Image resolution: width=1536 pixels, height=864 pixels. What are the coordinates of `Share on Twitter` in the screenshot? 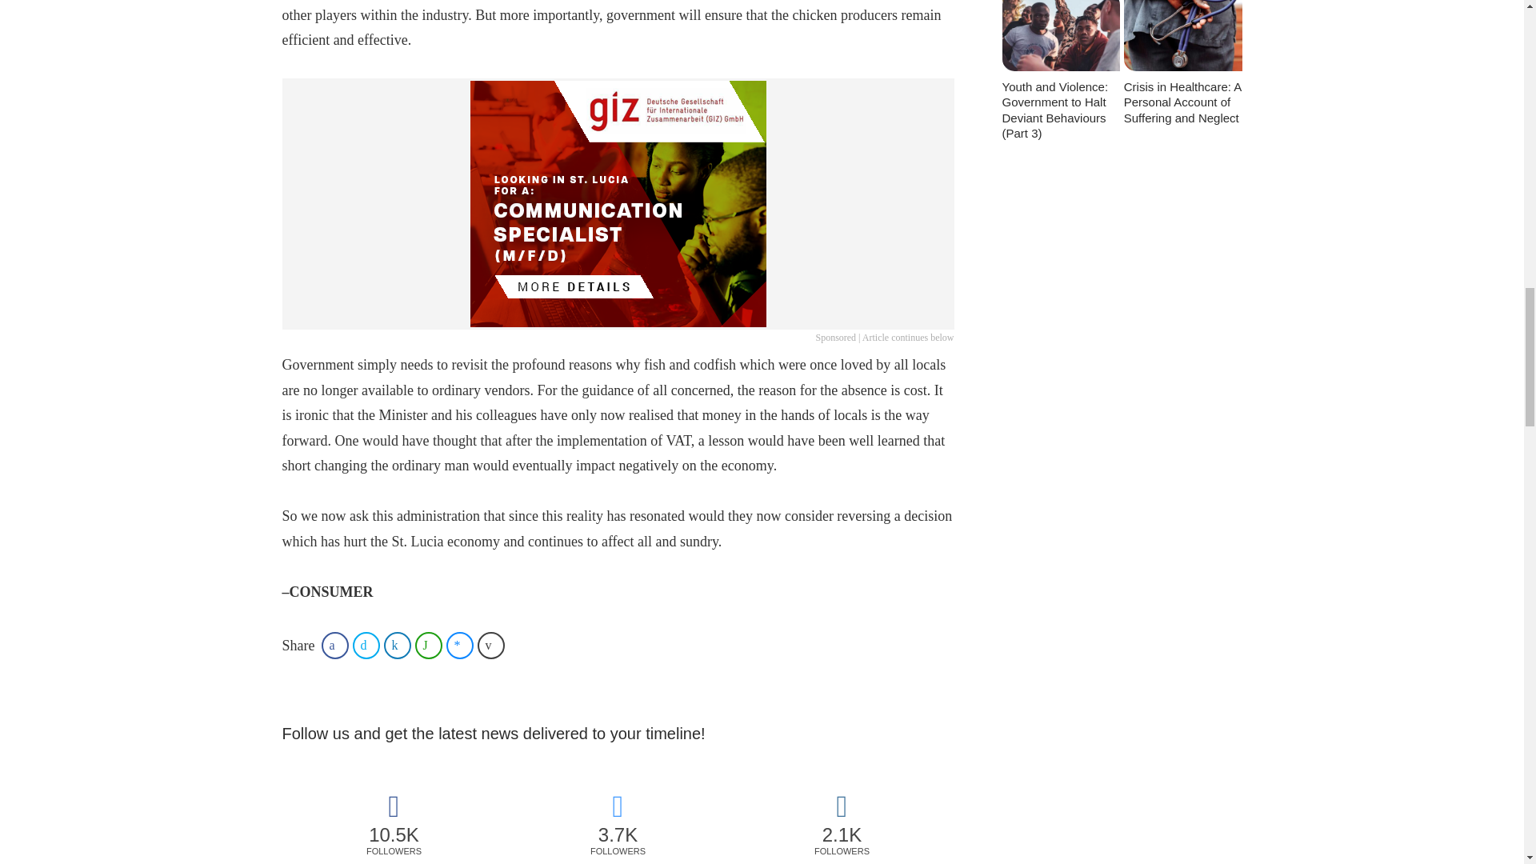 It's located at (366, 645).